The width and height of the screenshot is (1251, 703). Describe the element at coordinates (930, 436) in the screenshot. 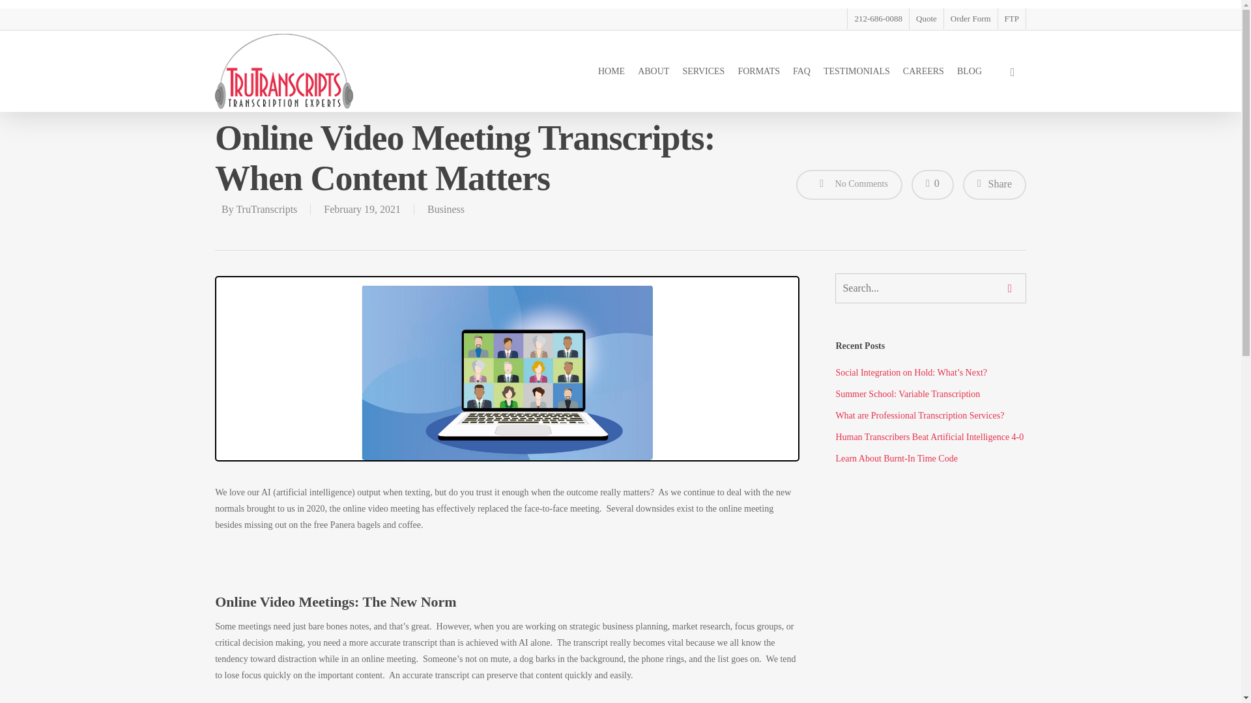

I see `Human Transcribers Beat Artificial Intelligence 4-0` at that location.